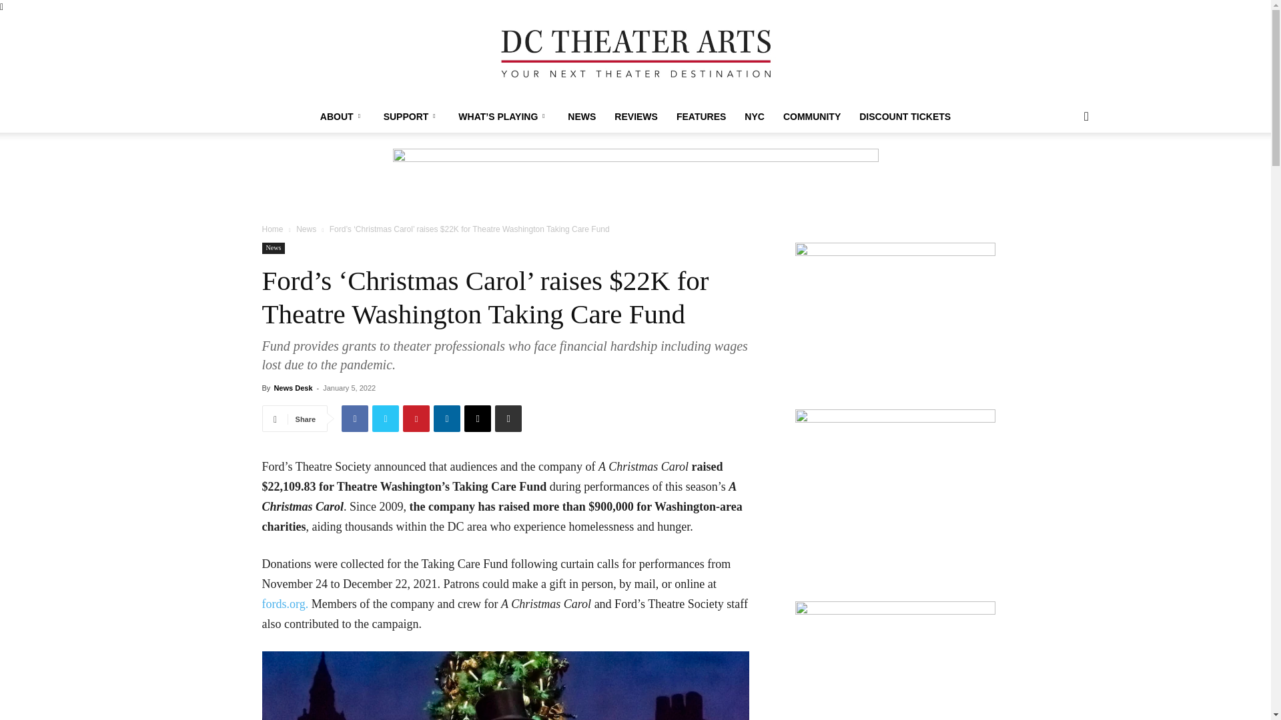 This screenshot has width=1281, height=720. Describe the element at coordinates (416, 419) in the screenshot. I see `Pinterest` at that location.